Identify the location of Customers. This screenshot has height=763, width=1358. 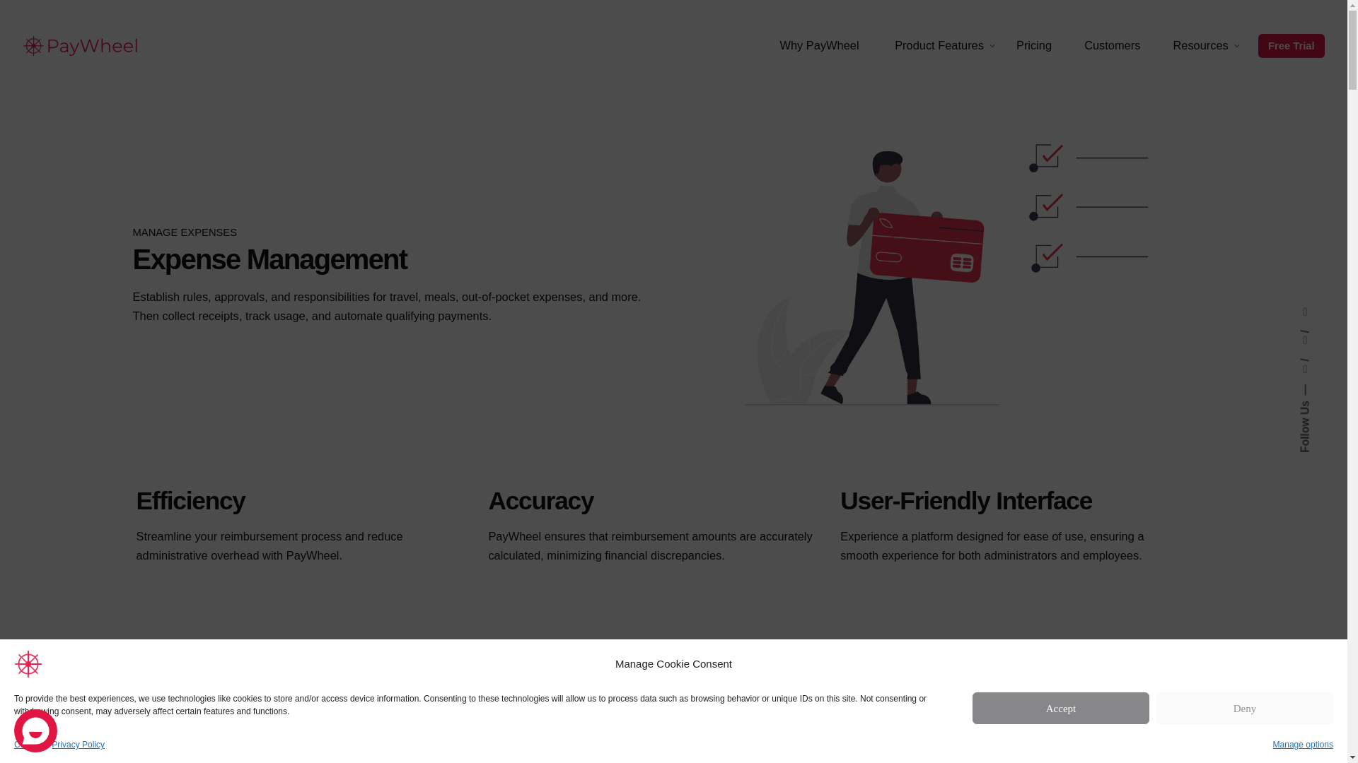
(1112, 46).